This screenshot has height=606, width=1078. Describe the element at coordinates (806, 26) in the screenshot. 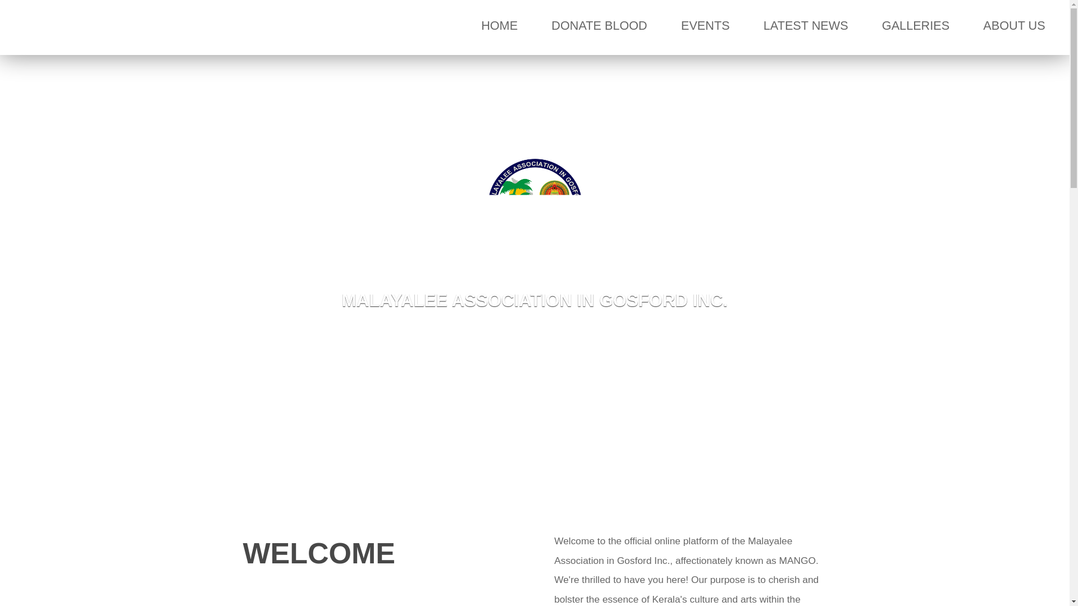

I see `LATEST NEWS` at that location.